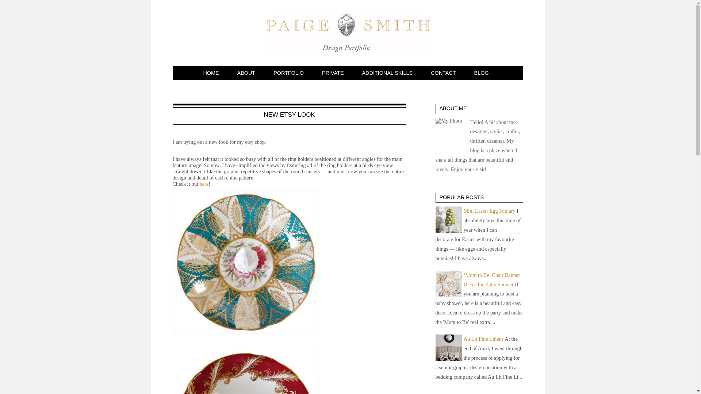 This screenshot has height=394, width=701. I want to click on PRIVATE, so click(334, 73).